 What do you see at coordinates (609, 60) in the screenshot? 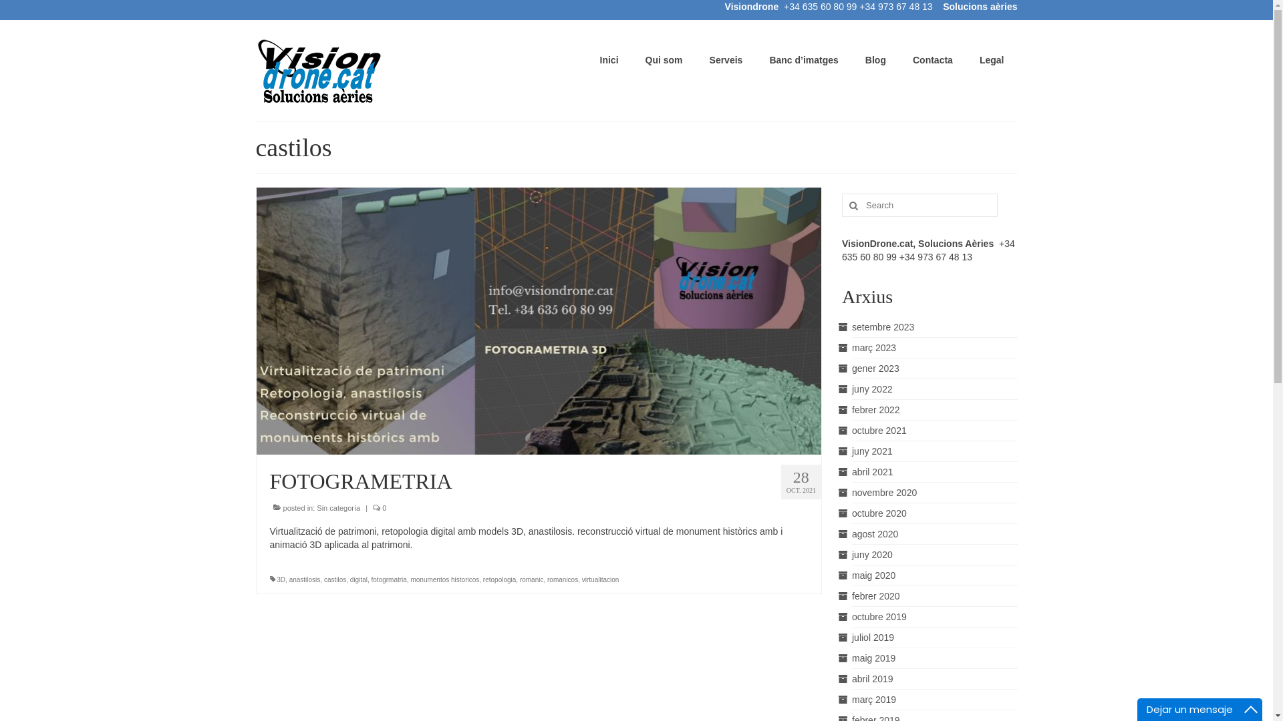
I see `Inici` at bounding box center [609, 60].